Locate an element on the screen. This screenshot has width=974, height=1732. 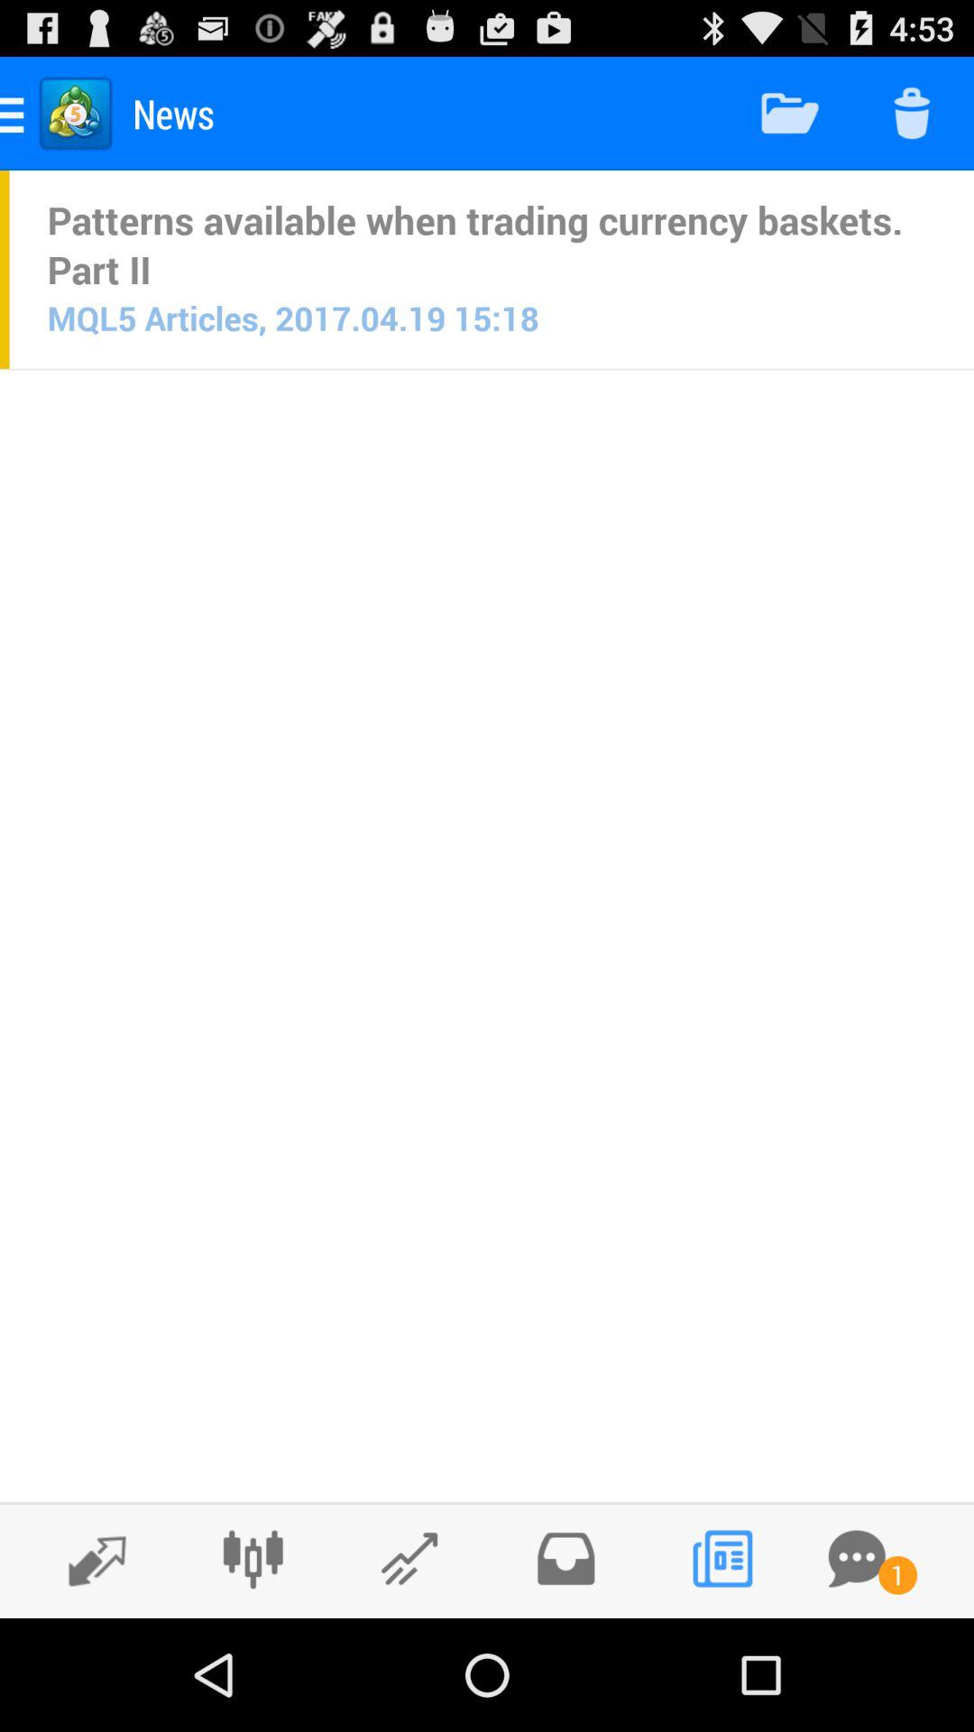
tap the mql5 articles 2017 icon is located at coordinates (292, 318).